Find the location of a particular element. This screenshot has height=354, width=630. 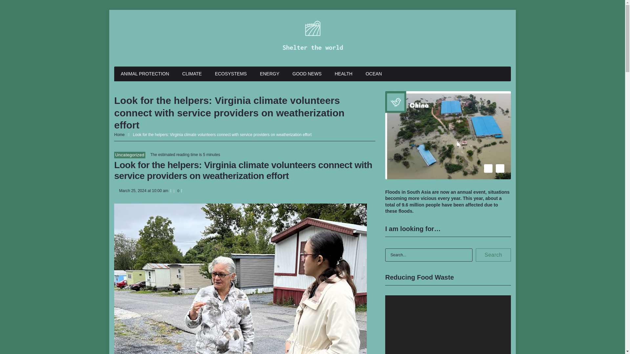

CLIMATE is located at coordinates (192, 74).